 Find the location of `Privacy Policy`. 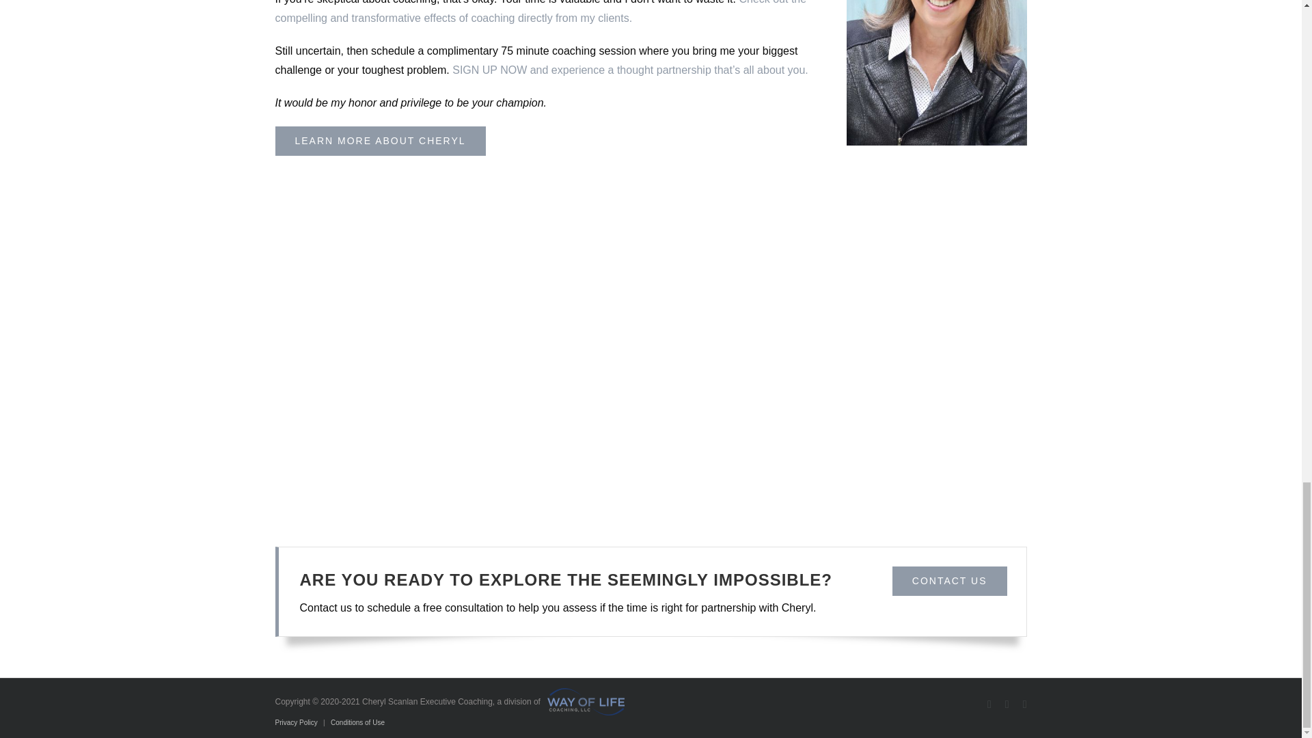

Privacy Policy is located at coordinates (295, 722).